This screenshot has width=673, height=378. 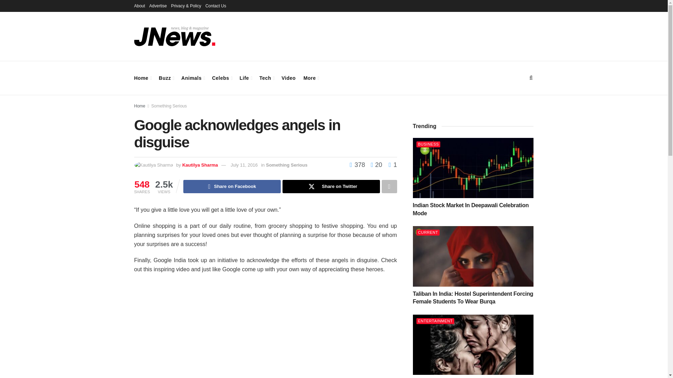 What do you see at coordinates (142, 78) in the screenshot?
I see `Home` at bounding box center [142, 78].